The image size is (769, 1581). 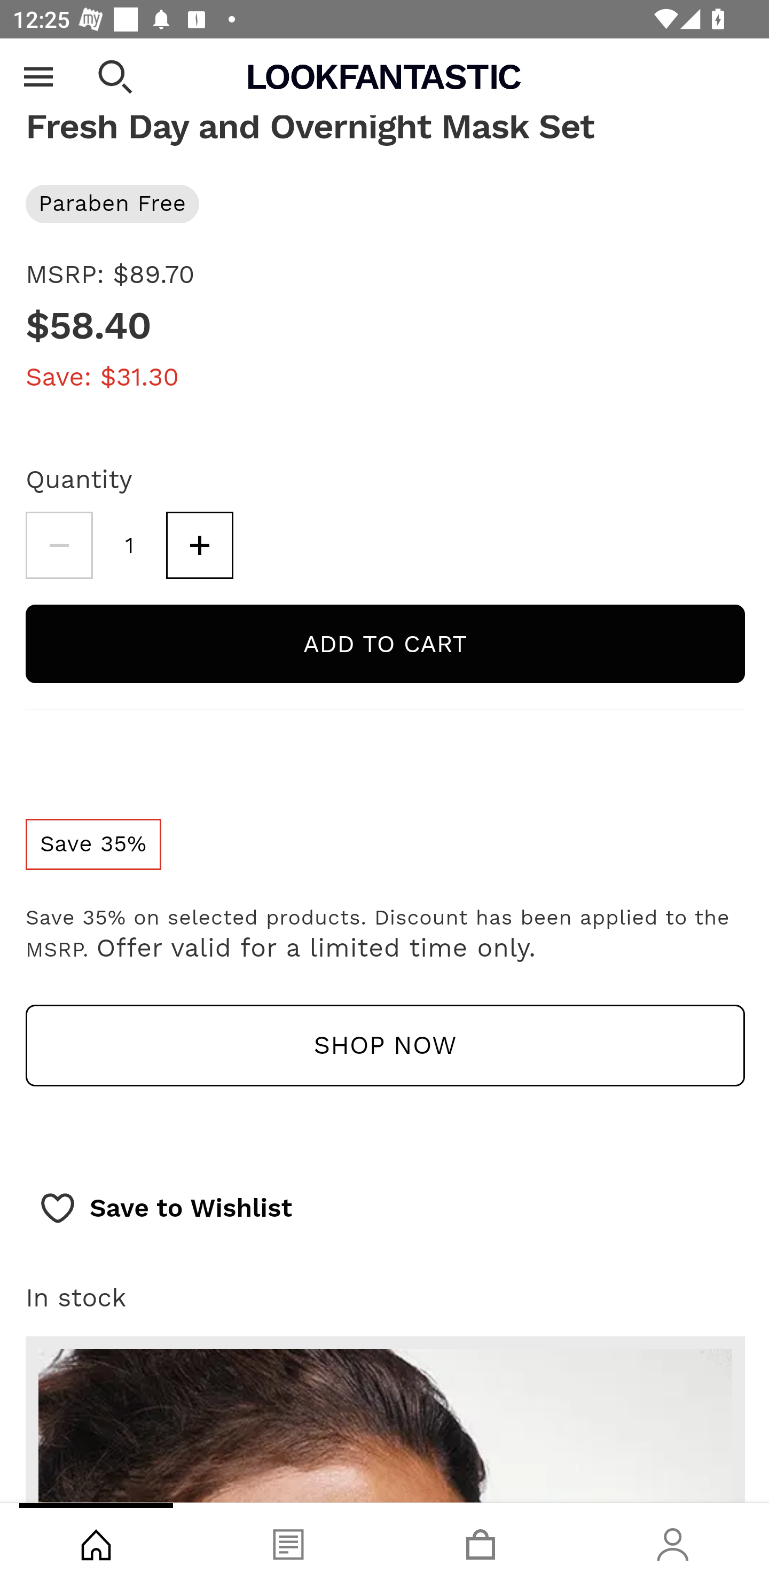 What do you see at coordinates (385, 1046) in the screenshot?
I see `SHOP NOW` at bounding box center [385, 1046].